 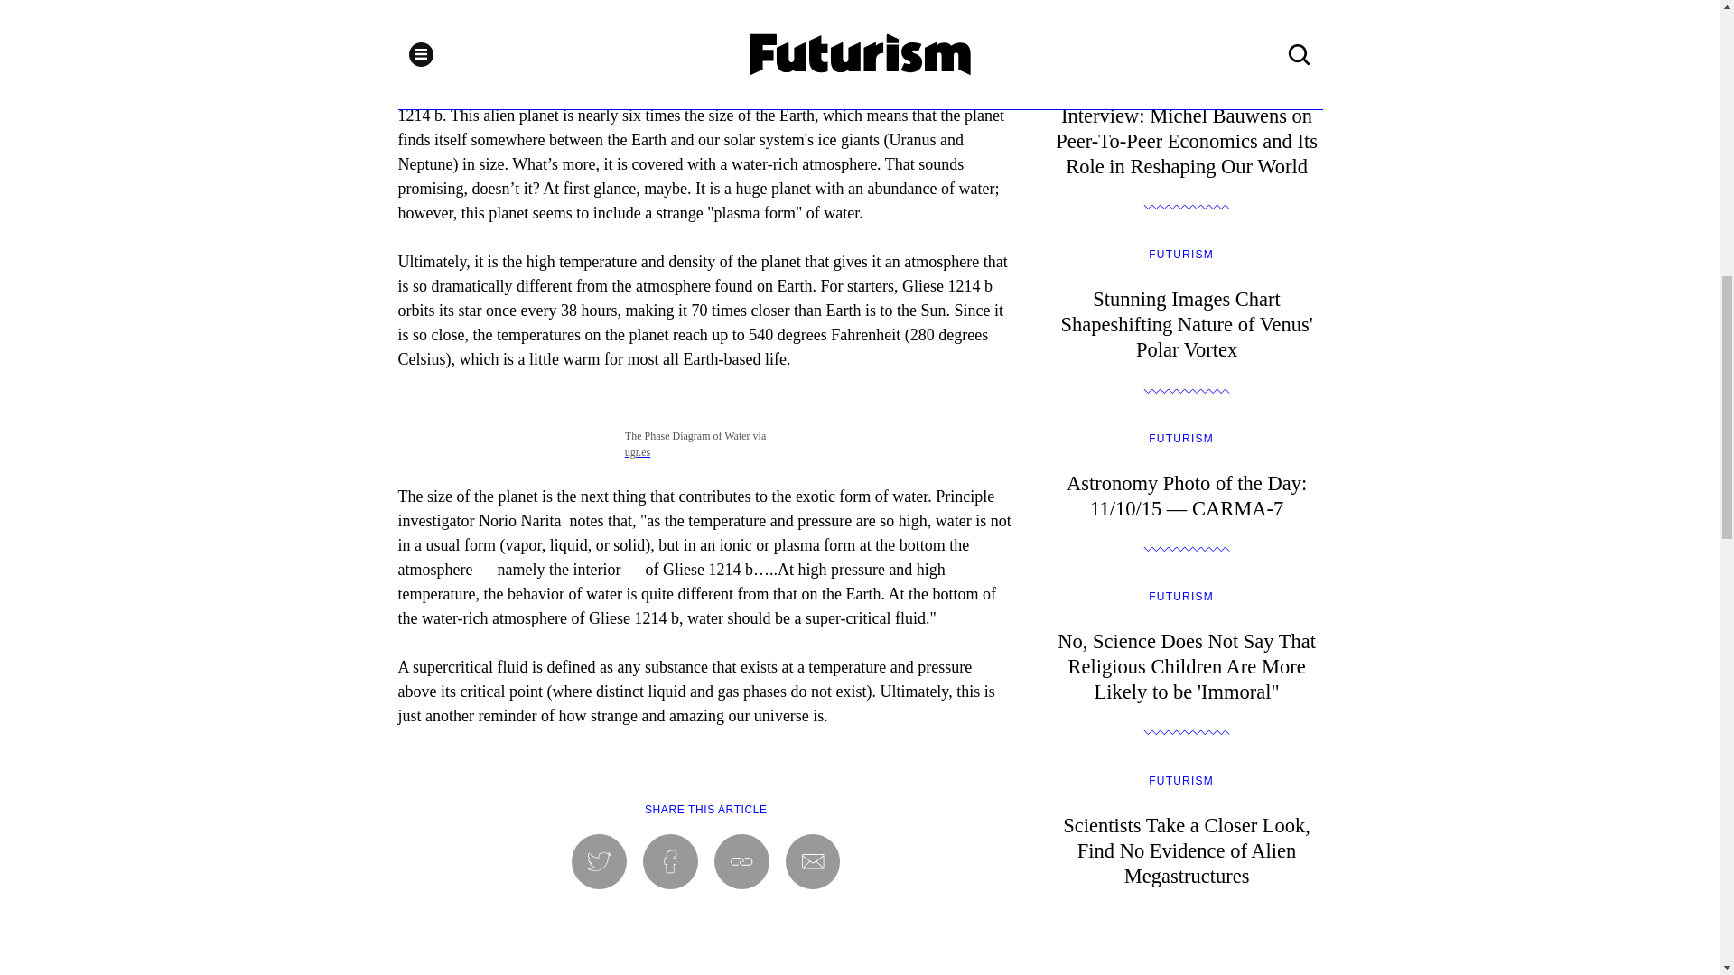 What do you see at coordinates (670, 861) in the screenshot?
I see `Share to Facebook` at bounding box center [670, 861].